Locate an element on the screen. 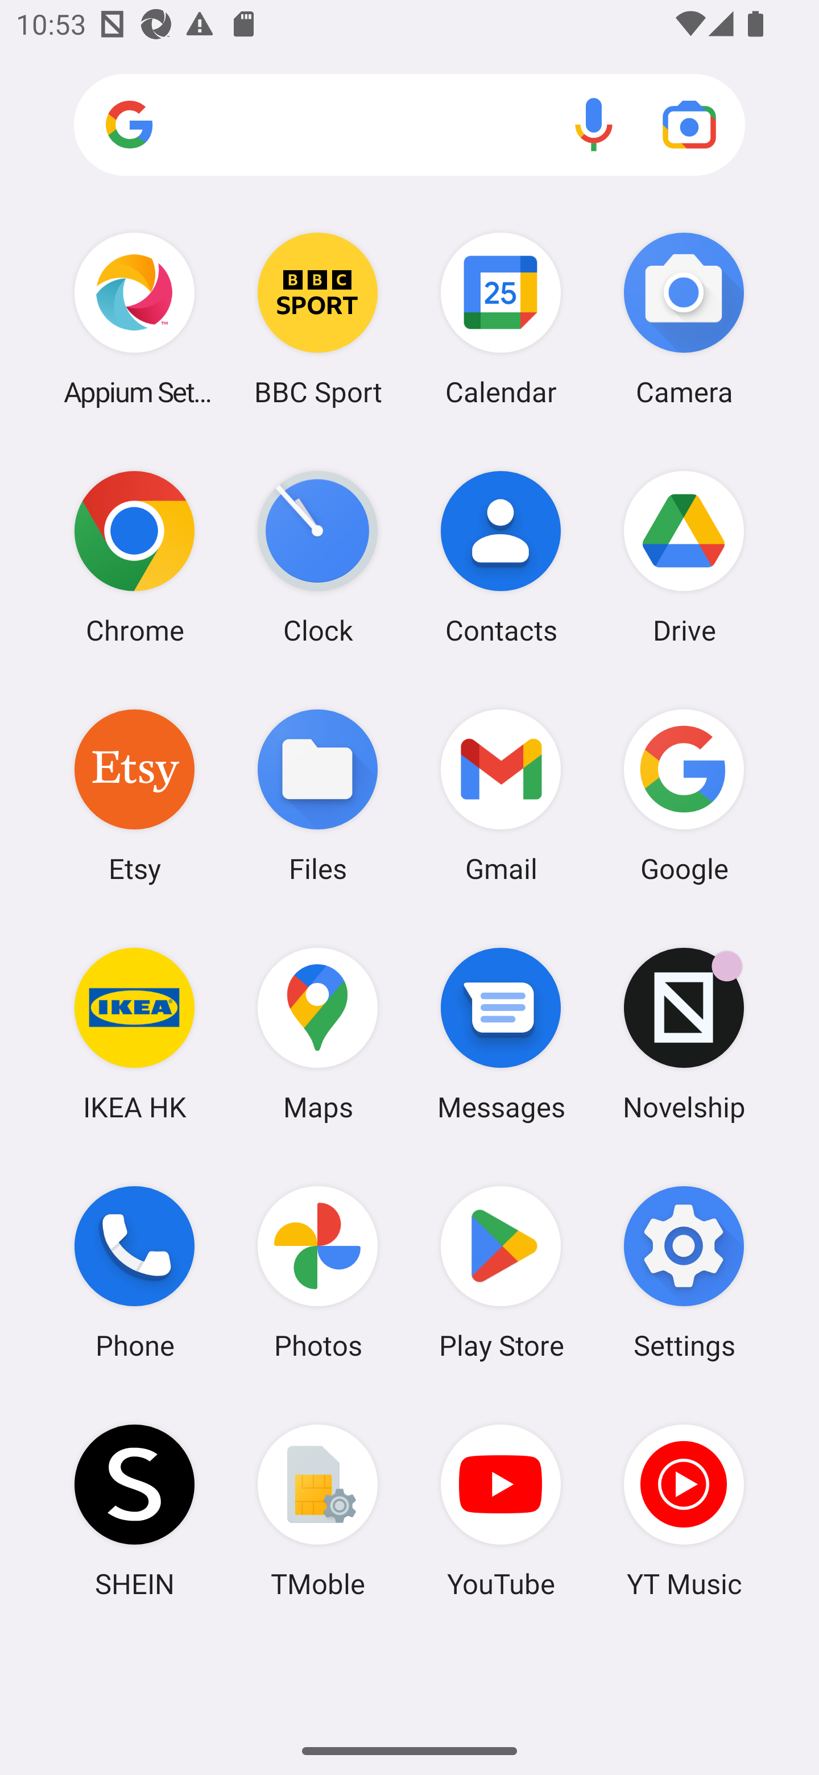  Search apps, web and more is located at coordinates (409, 125).